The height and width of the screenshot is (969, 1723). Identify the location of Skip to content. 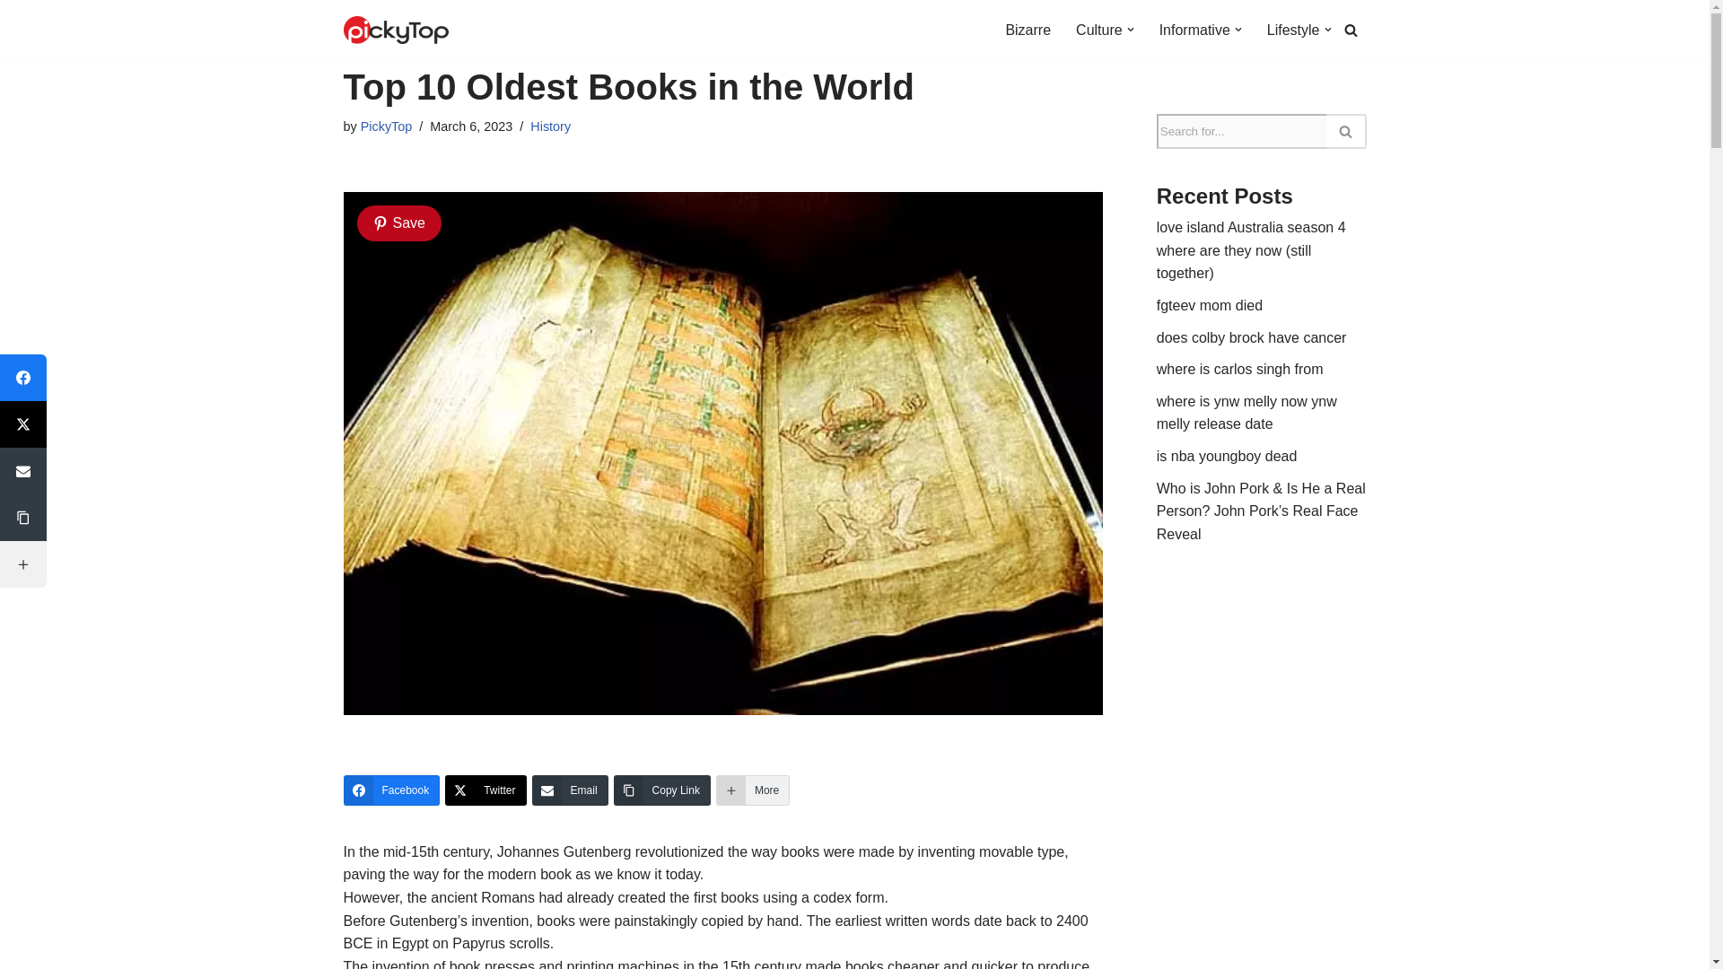
(13, 38).